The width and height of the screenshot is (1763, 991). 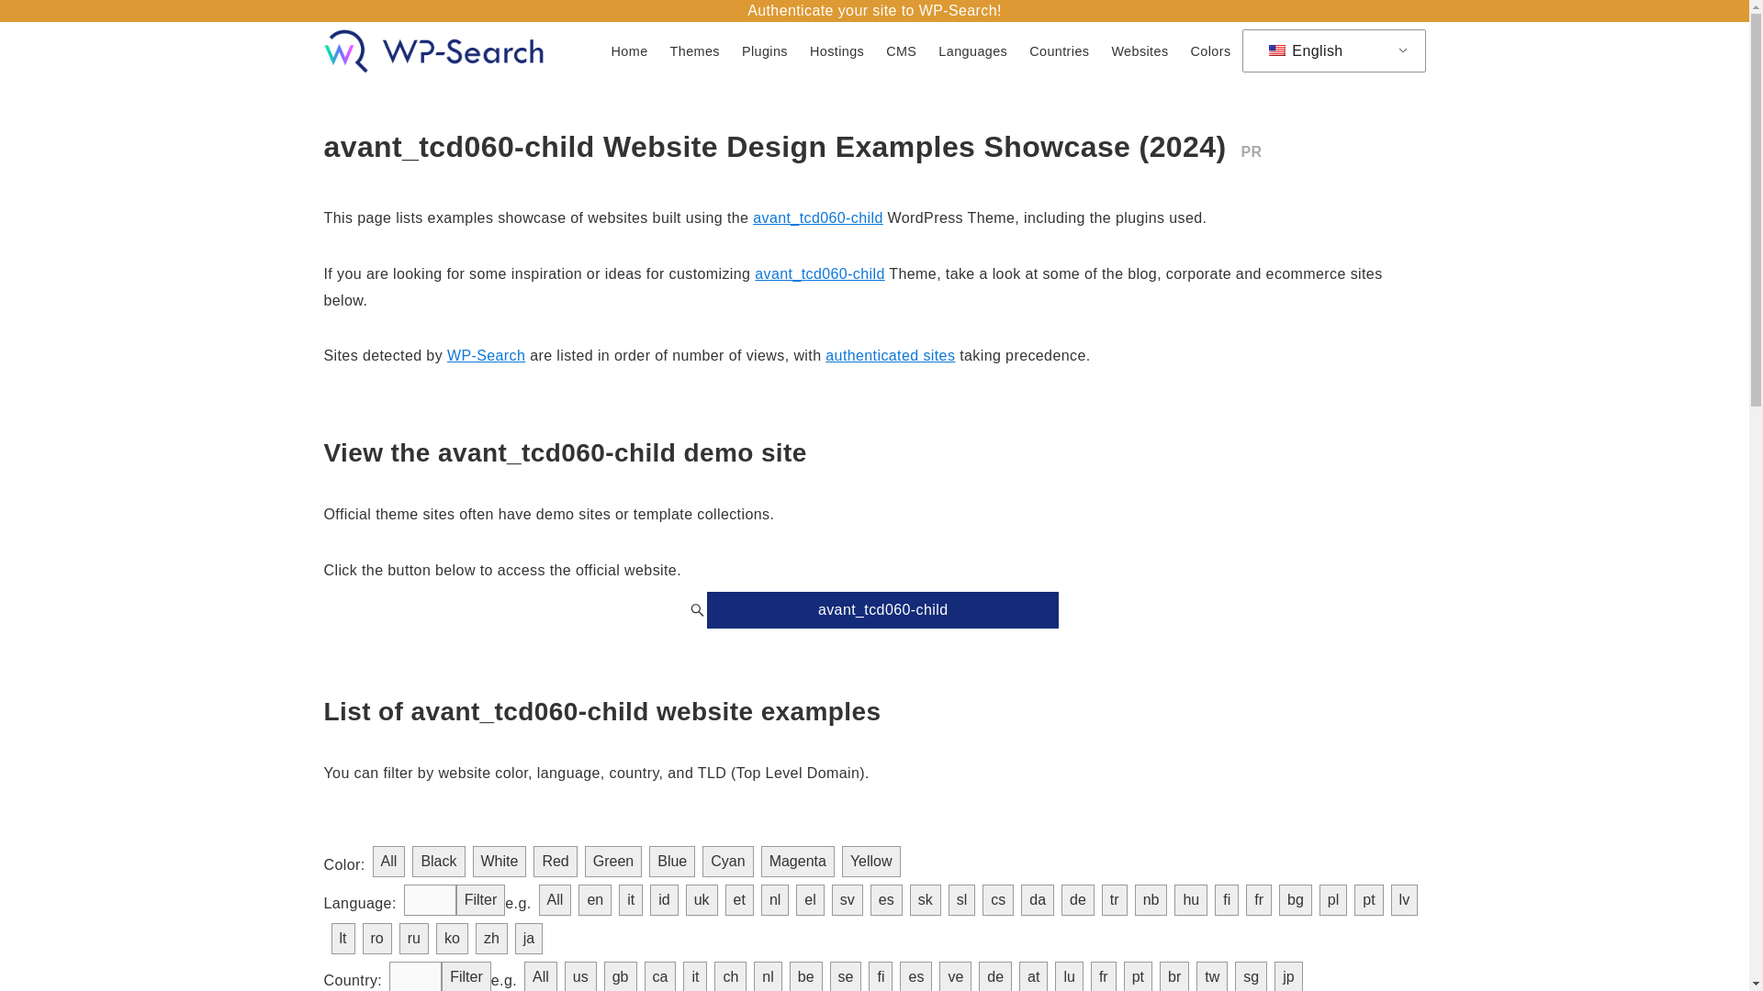 What do you see at coordinates (1330, 50) in the screenshot?
I see `English` at bounding box center [1330, 50].